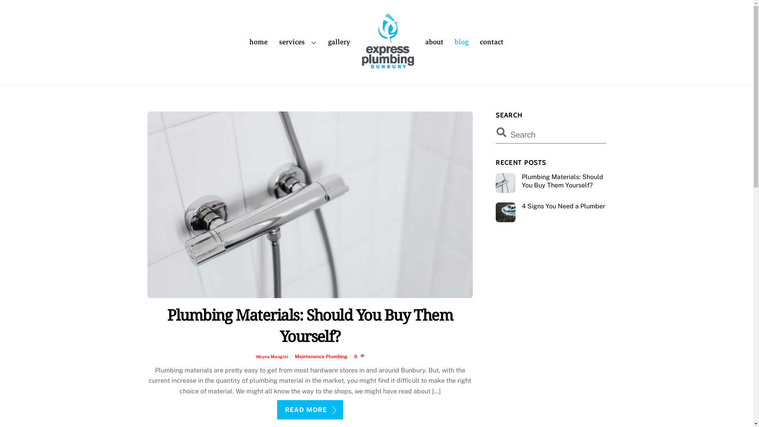 This screenshot has width=759, height=427. What do you see at coordinates (492, 42) in the screenshot?
I see `contact` at bounding box center [492, 42].